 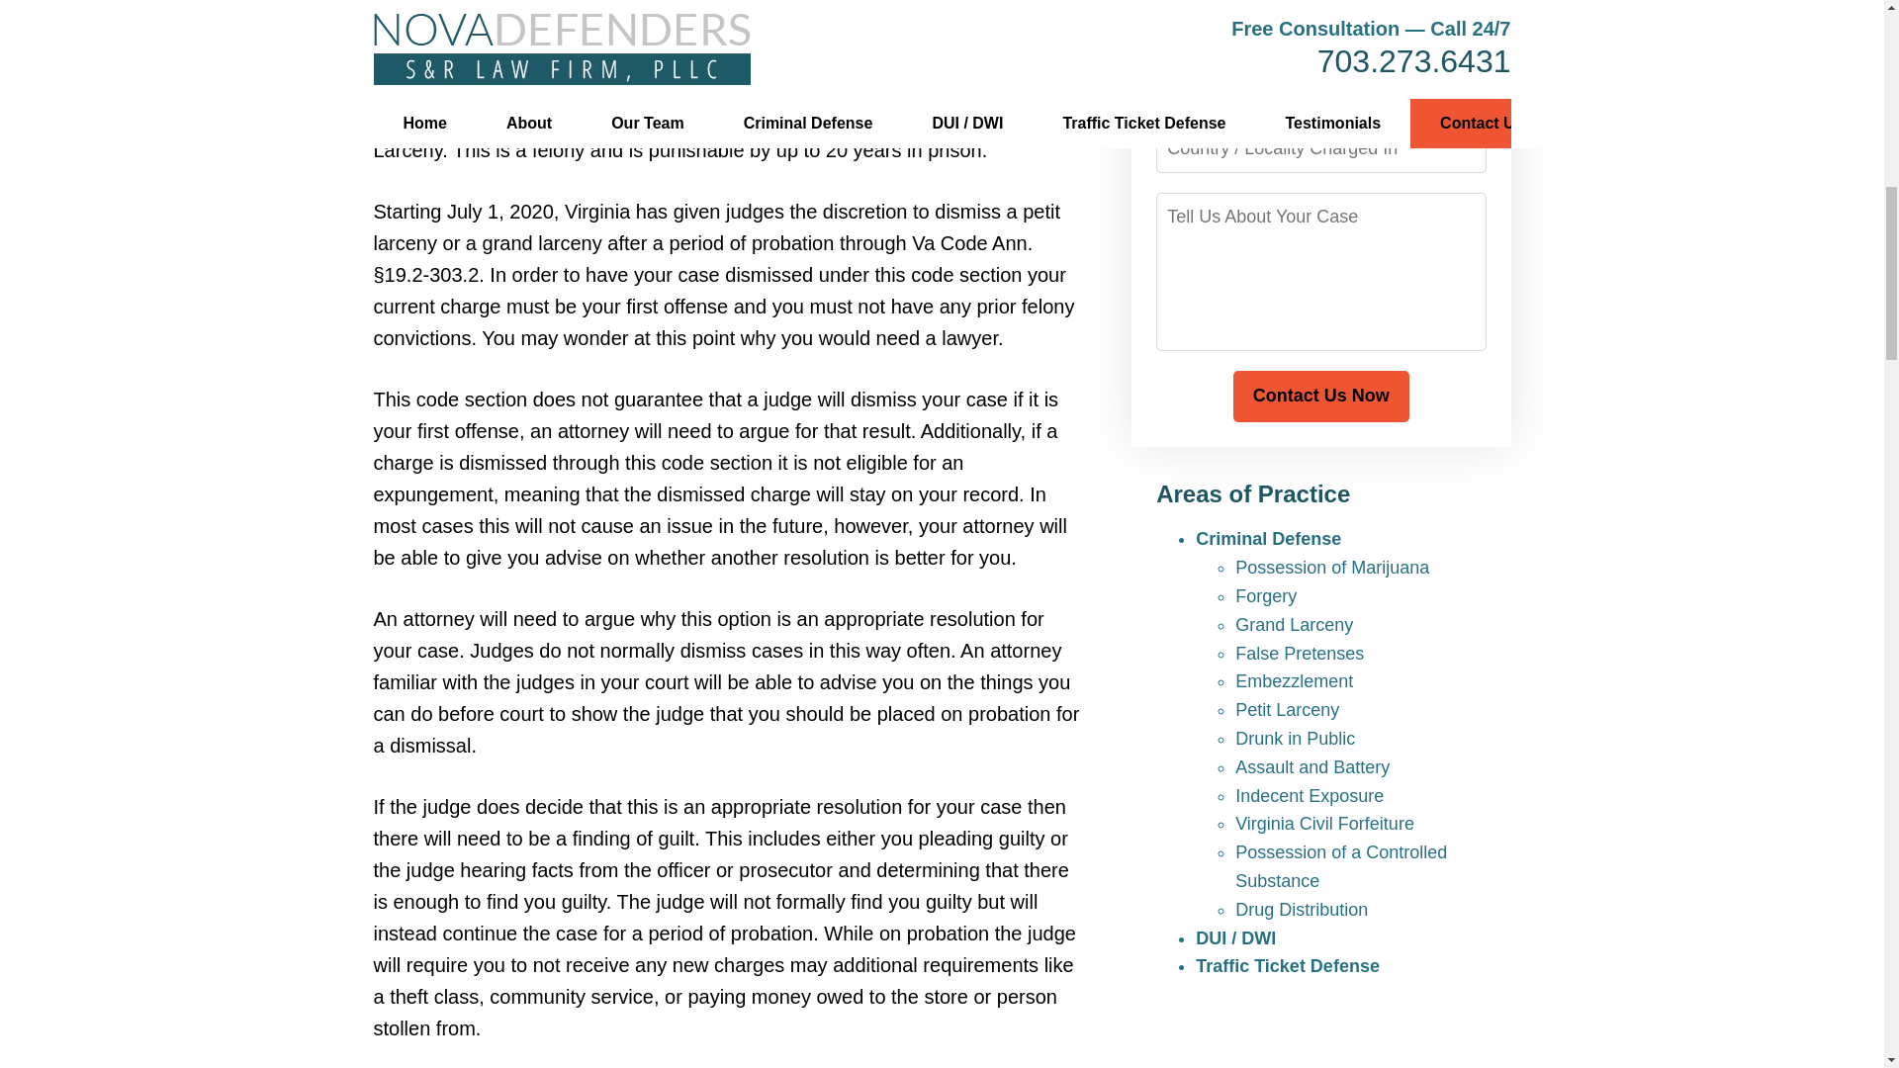 I want to click on Grand Larceny, so click(x=1294, y=625).